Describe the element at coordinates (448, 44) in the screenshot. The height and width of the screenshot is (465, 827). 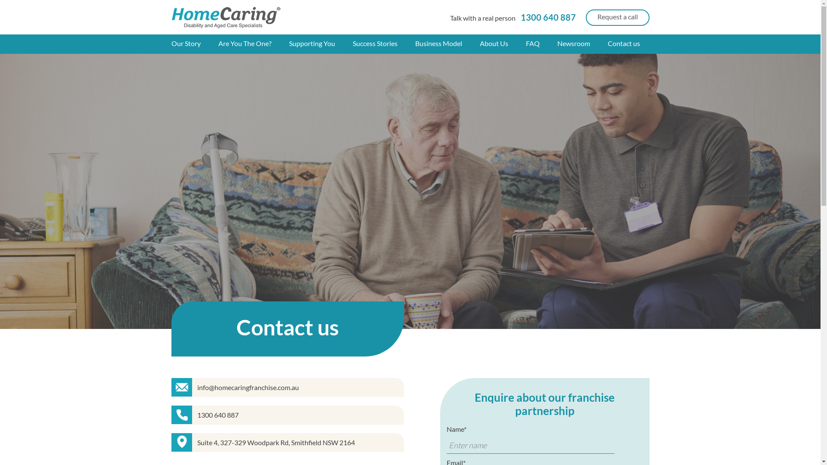
I see `Business Model` at that location.